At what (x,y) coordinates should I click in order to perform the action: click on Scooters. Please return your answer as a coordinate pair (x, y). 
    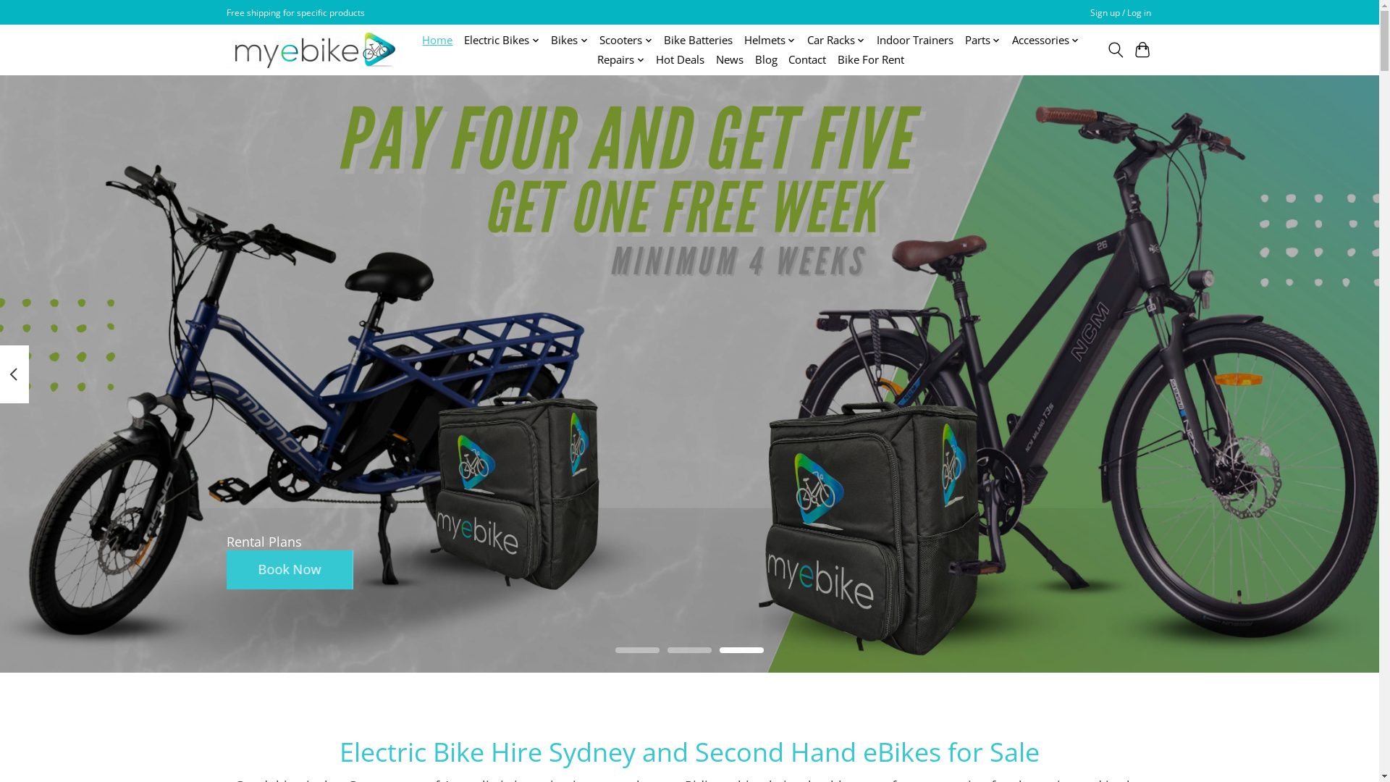
    Looking at the image, I should click on (625, 41).